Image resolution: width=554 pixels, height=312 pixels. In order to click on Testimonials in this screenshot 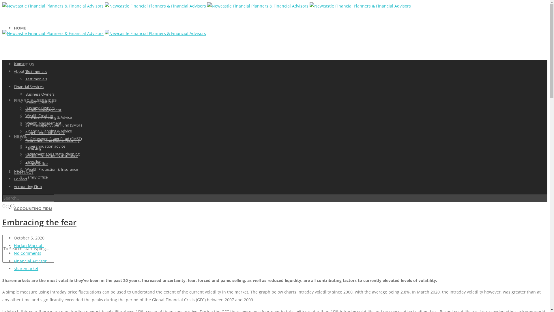, I will do `click(36, 72)`.